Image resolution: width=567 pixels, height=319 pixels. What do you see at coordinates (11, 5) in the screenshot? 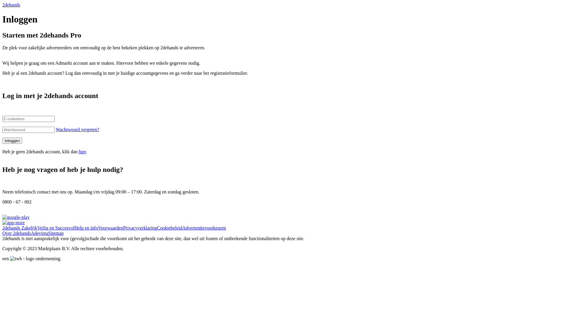
I see `2dehands` at bounding box center [11, 5].